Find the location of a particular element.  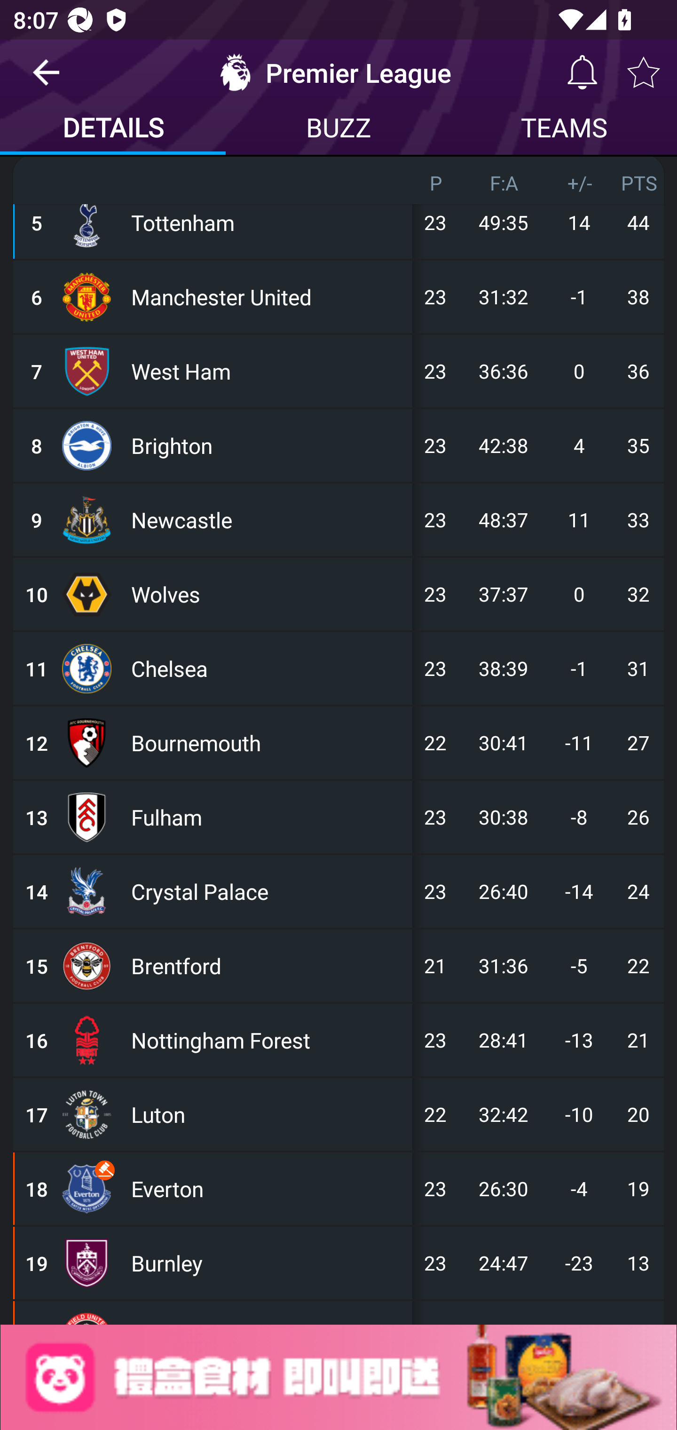

BUZZ is located at coordinates (338, 130).